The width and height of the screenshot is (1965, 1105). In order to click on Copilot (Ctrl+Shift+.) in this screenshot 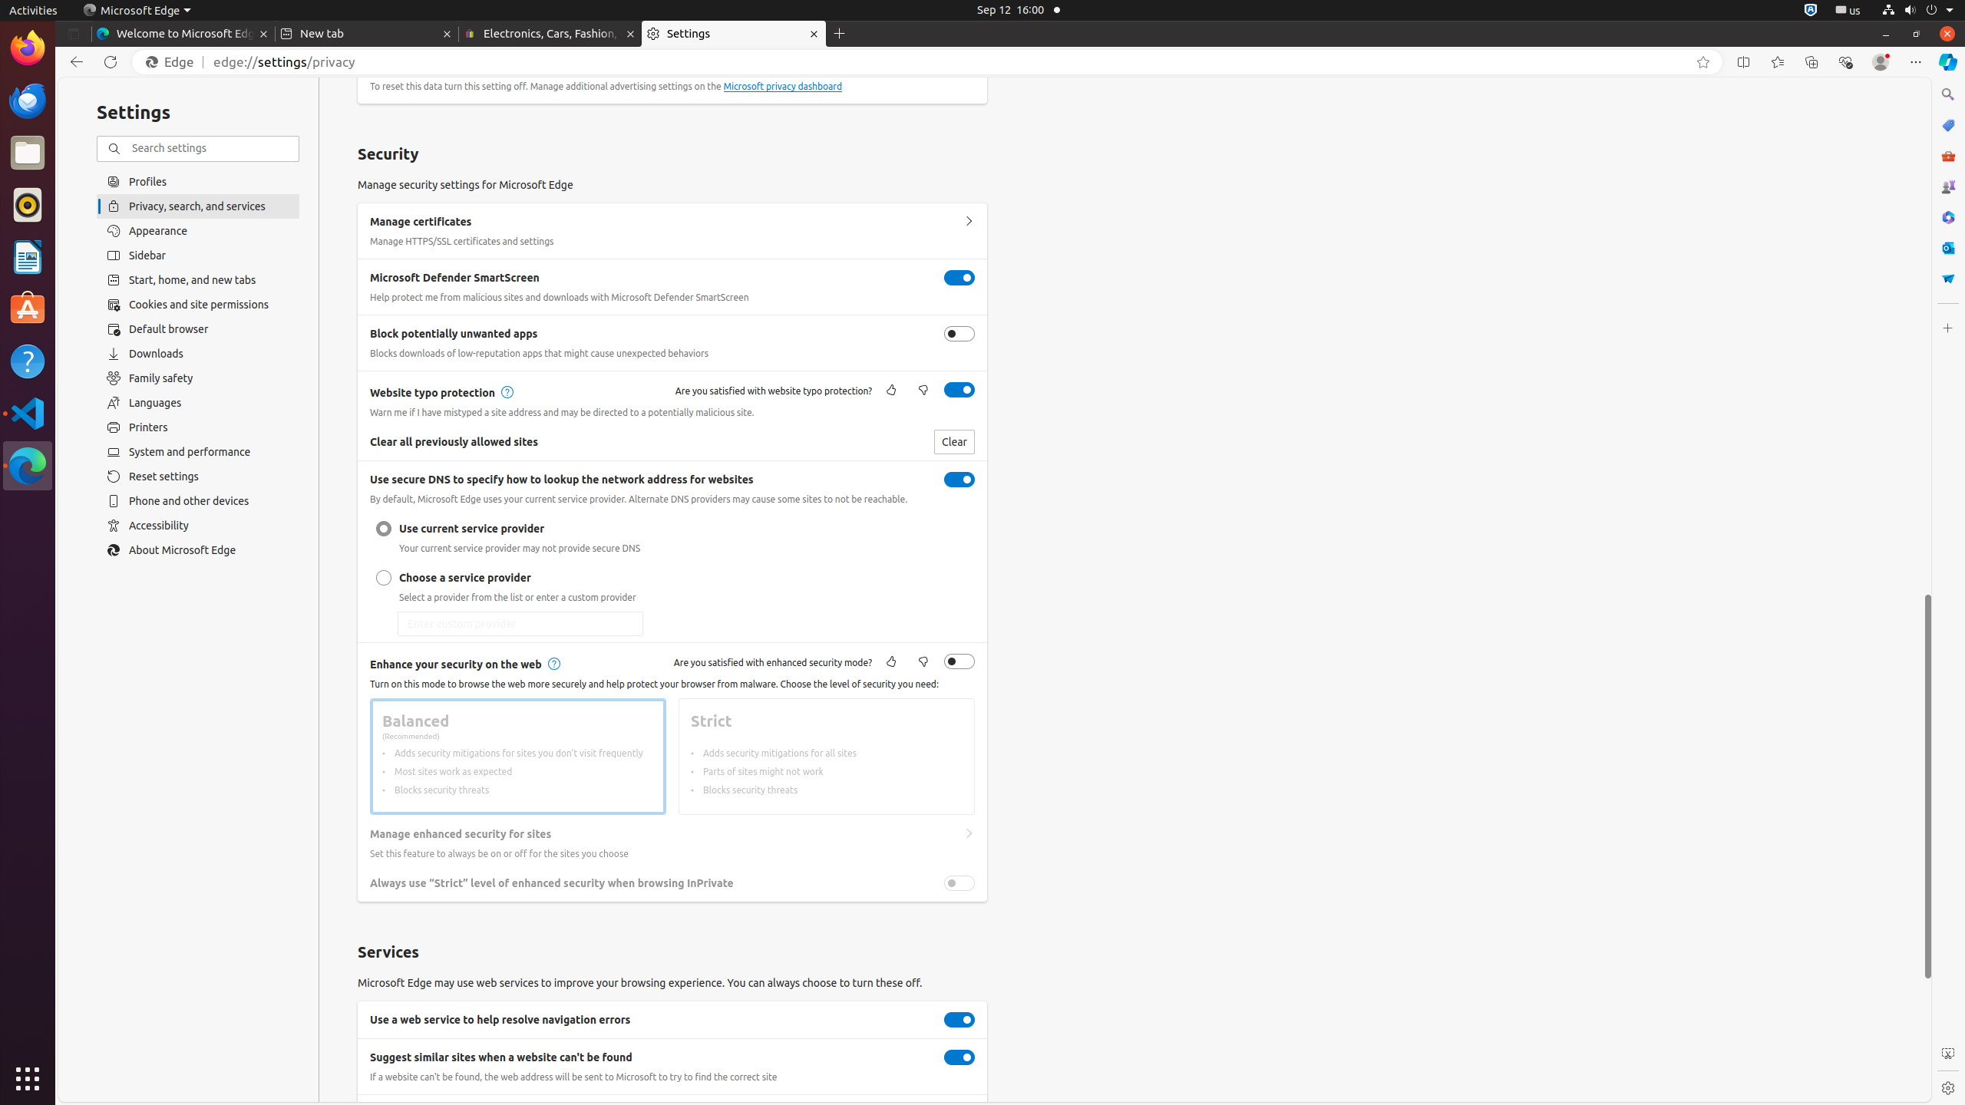, I will do `click(1948, 62)`.